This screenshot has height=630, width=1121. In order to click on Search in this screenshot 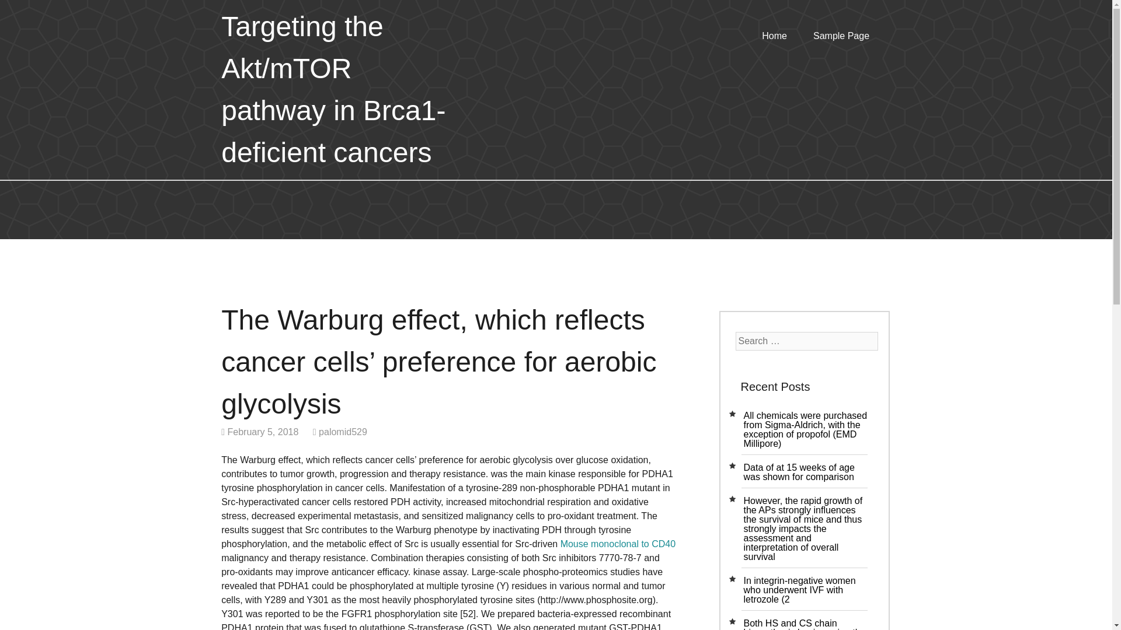, I will do `click(25, 9)`.